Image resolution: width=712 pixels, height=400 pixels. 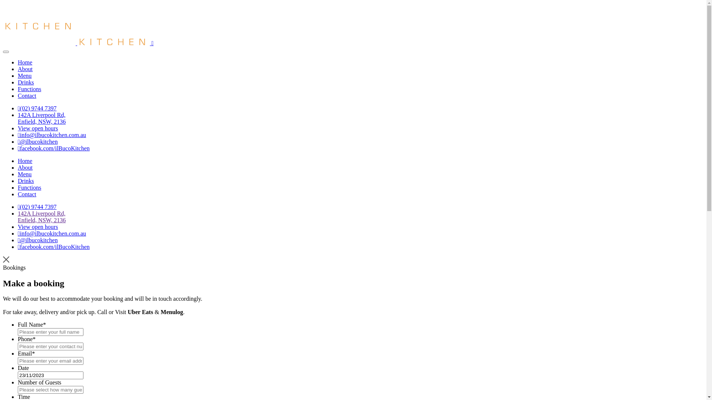 I want to click on facebook.com/ilBucoKitchen, so click(x=54, y=247).